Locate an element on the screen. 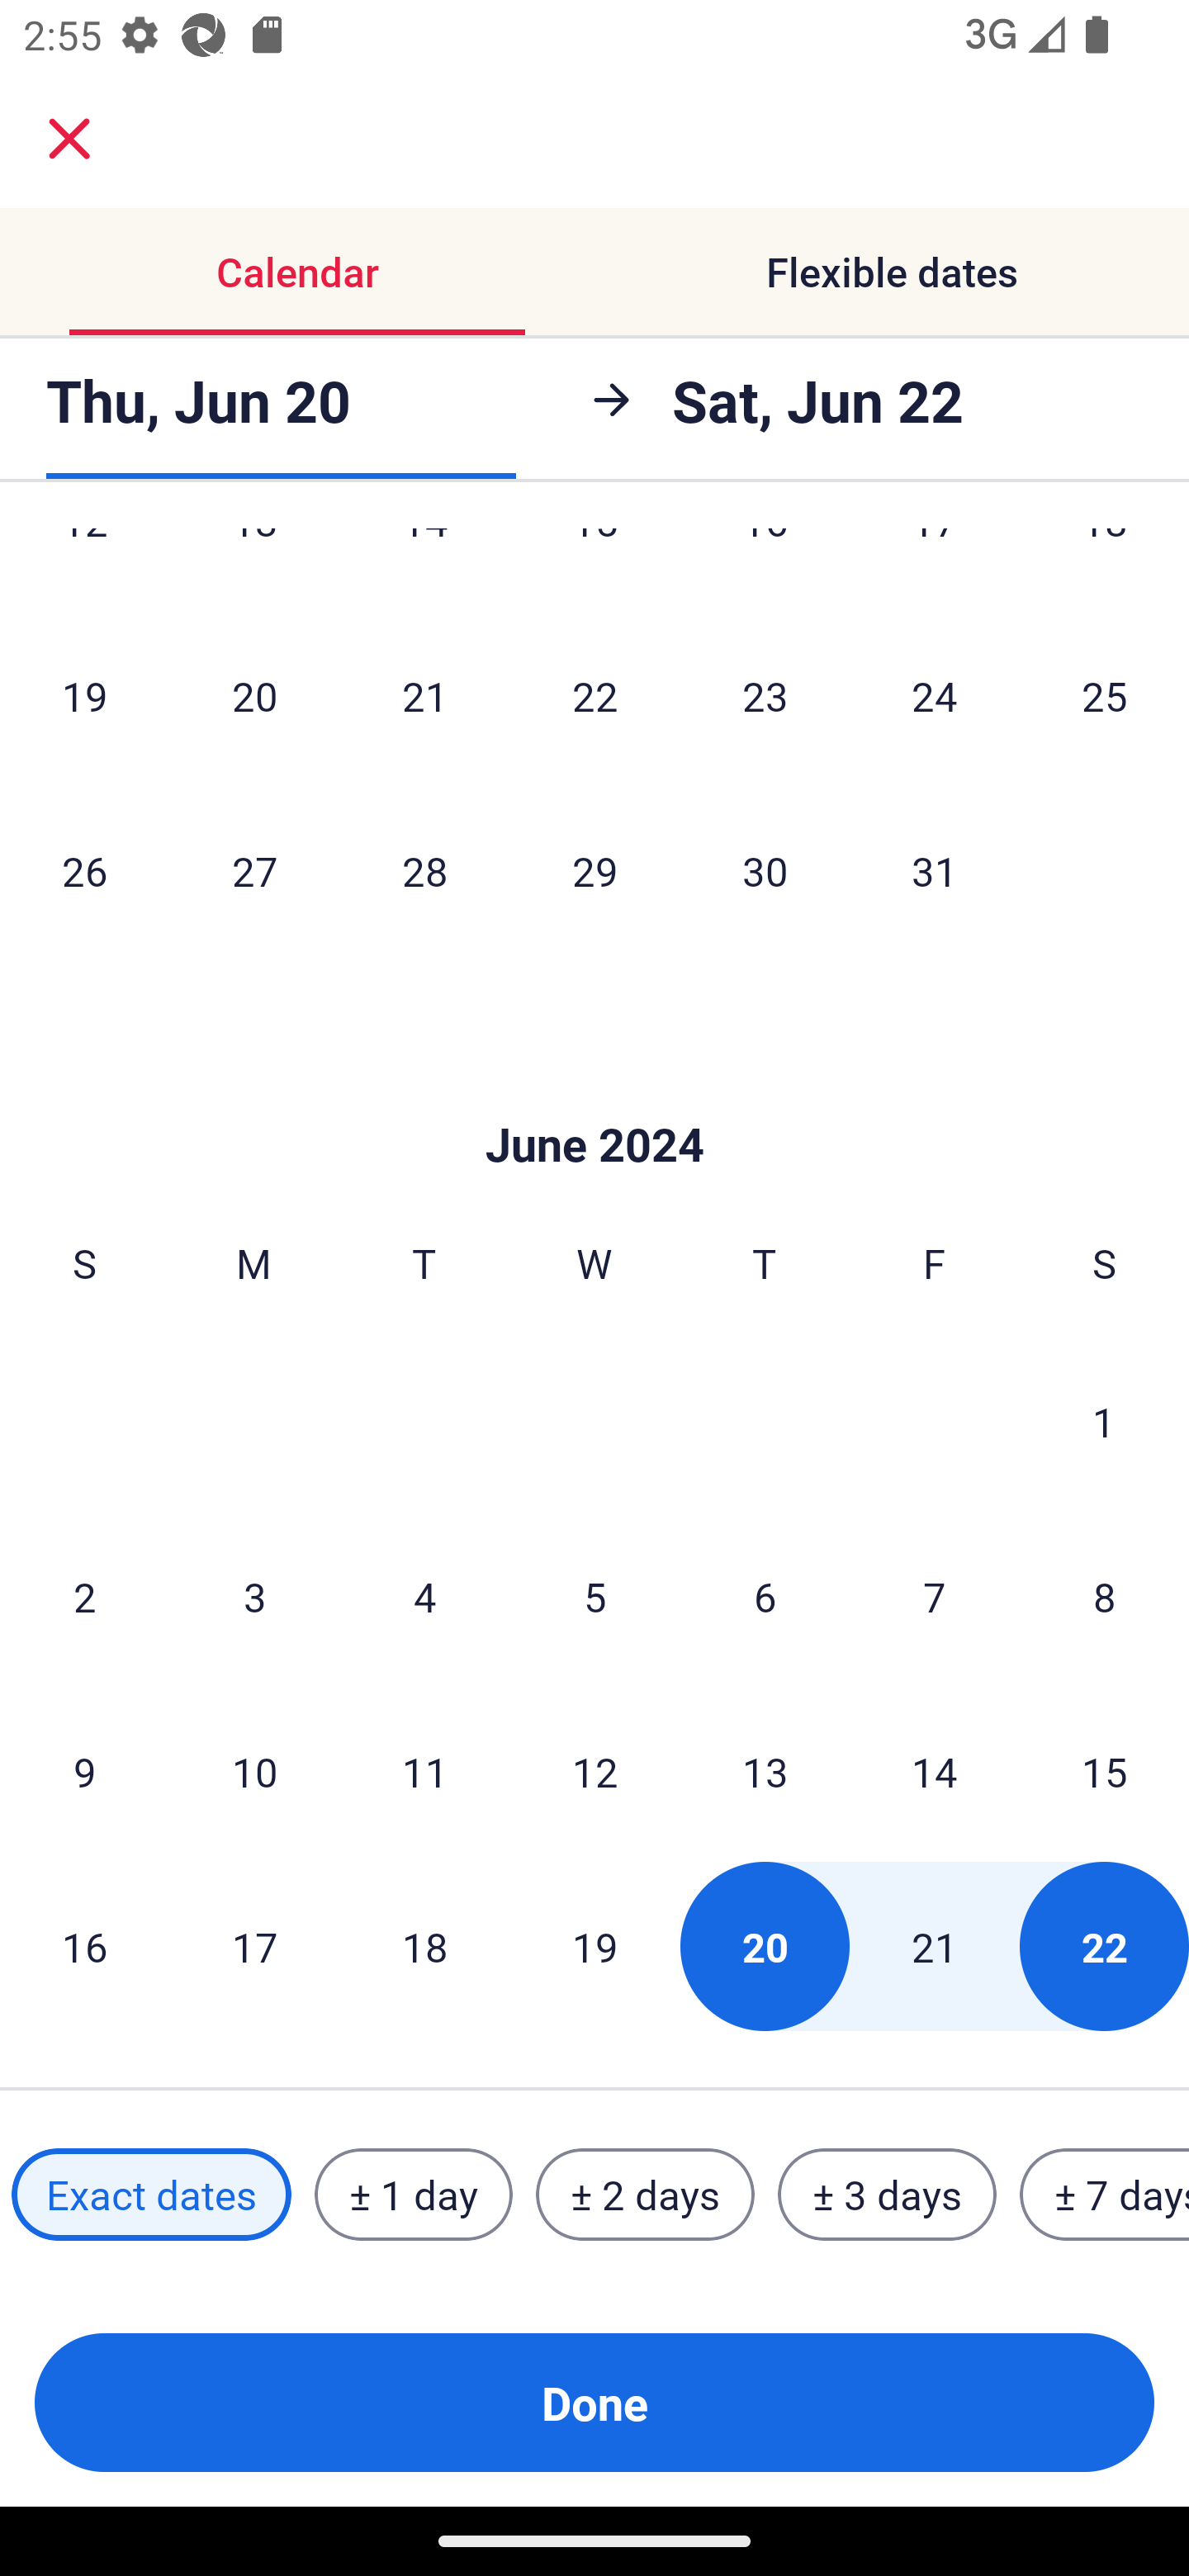 The image size is (1189, 2576). 3 Monday, June 3, 2024 is located at coordinates (254, 1597).